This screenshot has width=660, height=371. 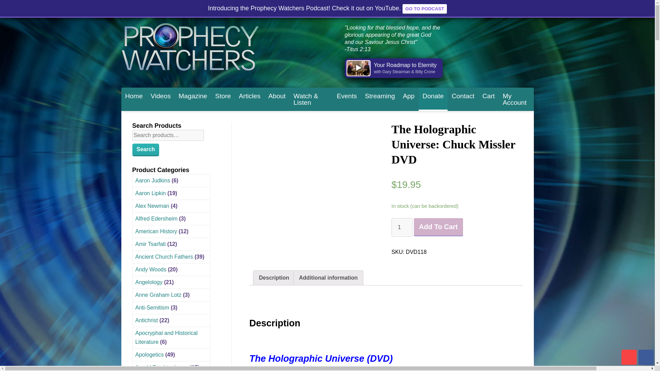 What do you see at coordinates (402, 227) in the screenshot?
I see `1` at bounding box center [402, 227].